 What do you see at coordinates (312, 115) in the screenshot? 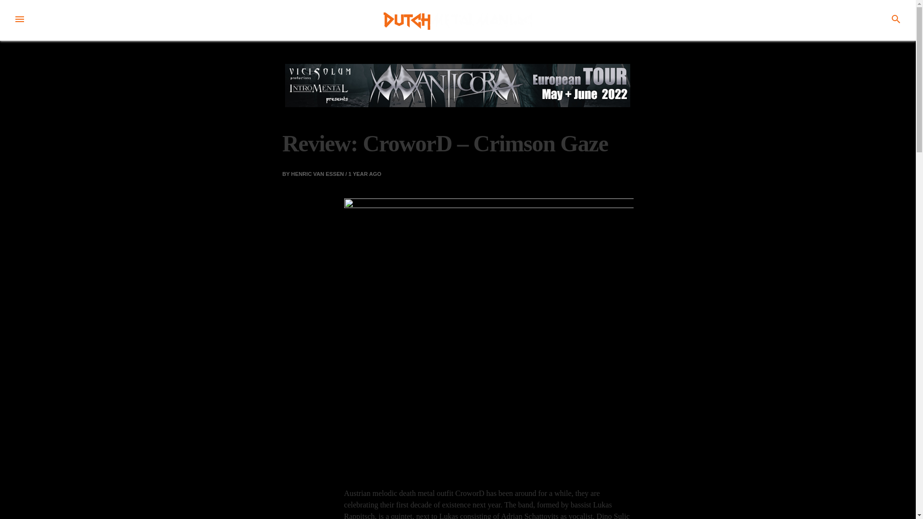
I see `ALBUM REVIEWS` at bounding box center [312, 115].